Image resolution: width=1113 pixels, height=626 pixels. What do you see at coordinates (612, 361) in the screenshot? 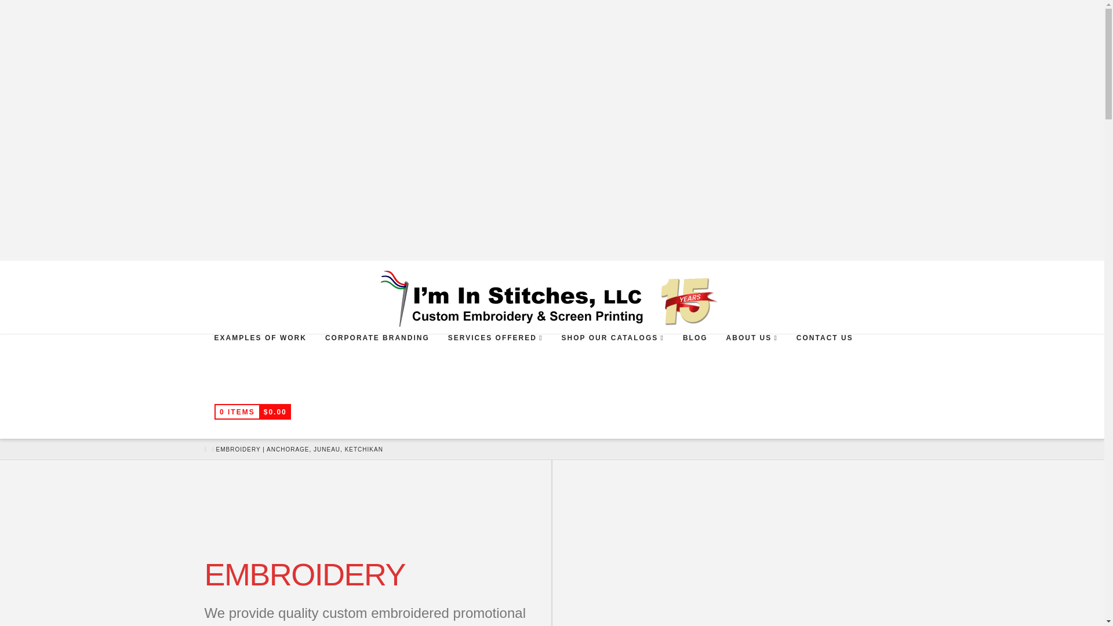
I see `SHOP OUR CATALOGS` at bounding box center [612, 361].